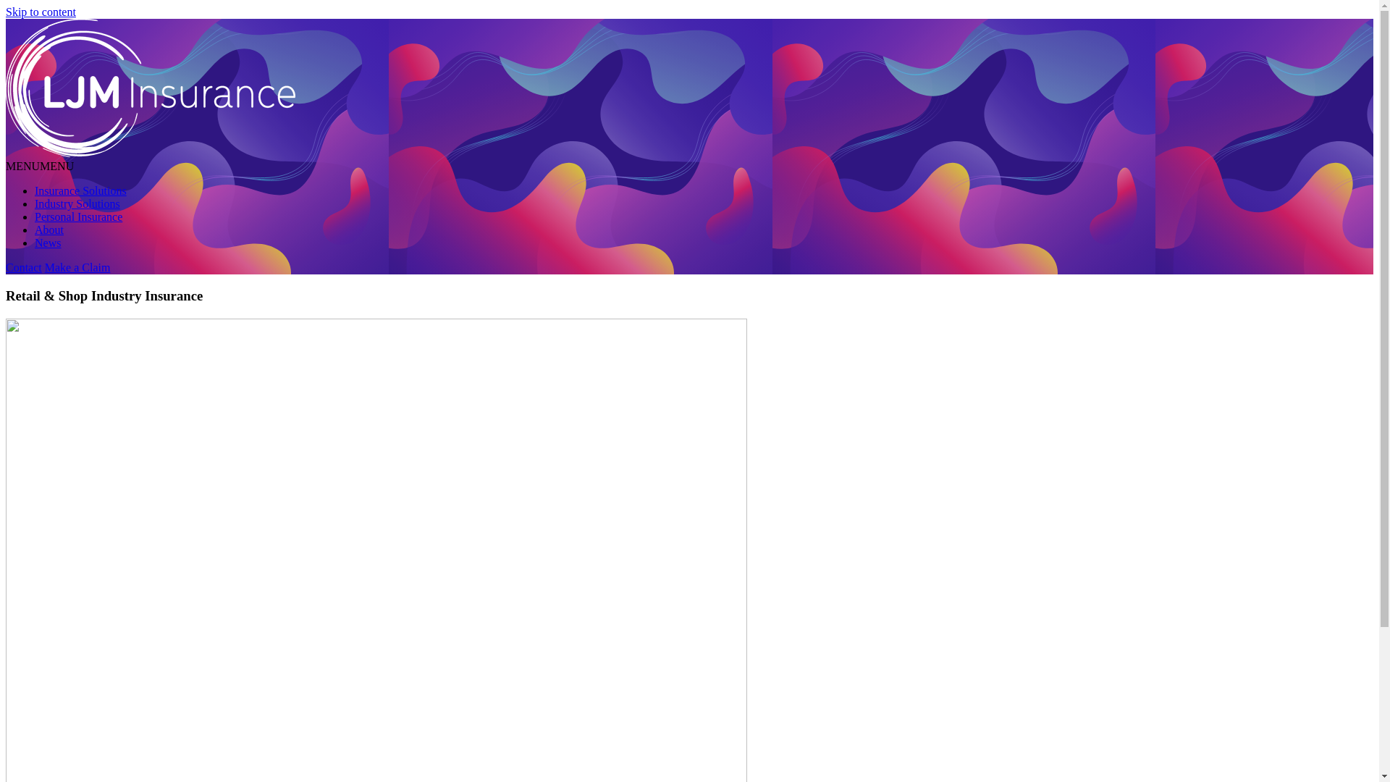  Describe the element at coordinates (41, 12) in the screenshot. I see `Skip to content` at that location.